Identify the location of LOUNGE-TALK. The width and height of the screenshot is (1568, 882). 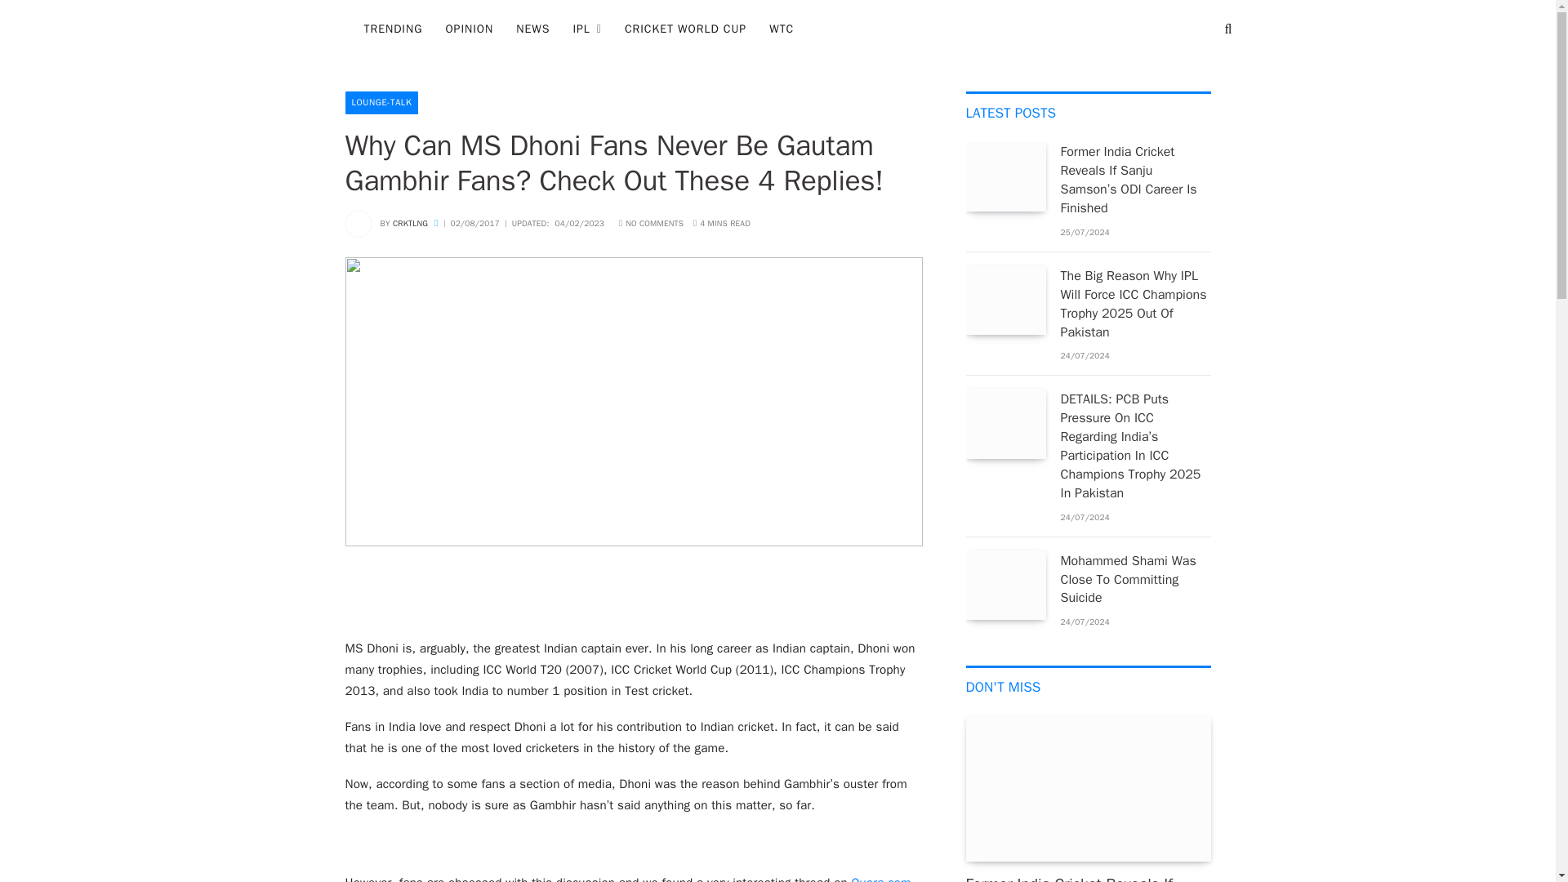
(381, 103).